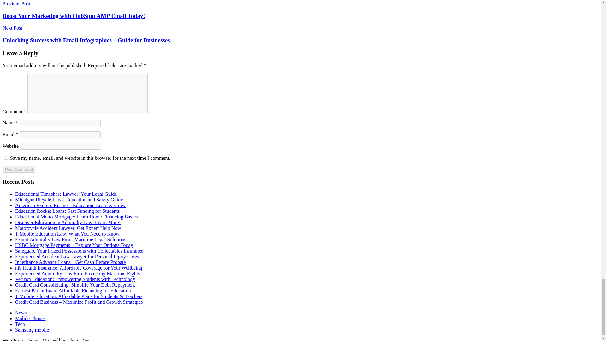 This screenshot has height=341, width=606. What do you see at coordinates (6, 158) in the screenshot?
I see `yes` at bounding box center [6, 158].